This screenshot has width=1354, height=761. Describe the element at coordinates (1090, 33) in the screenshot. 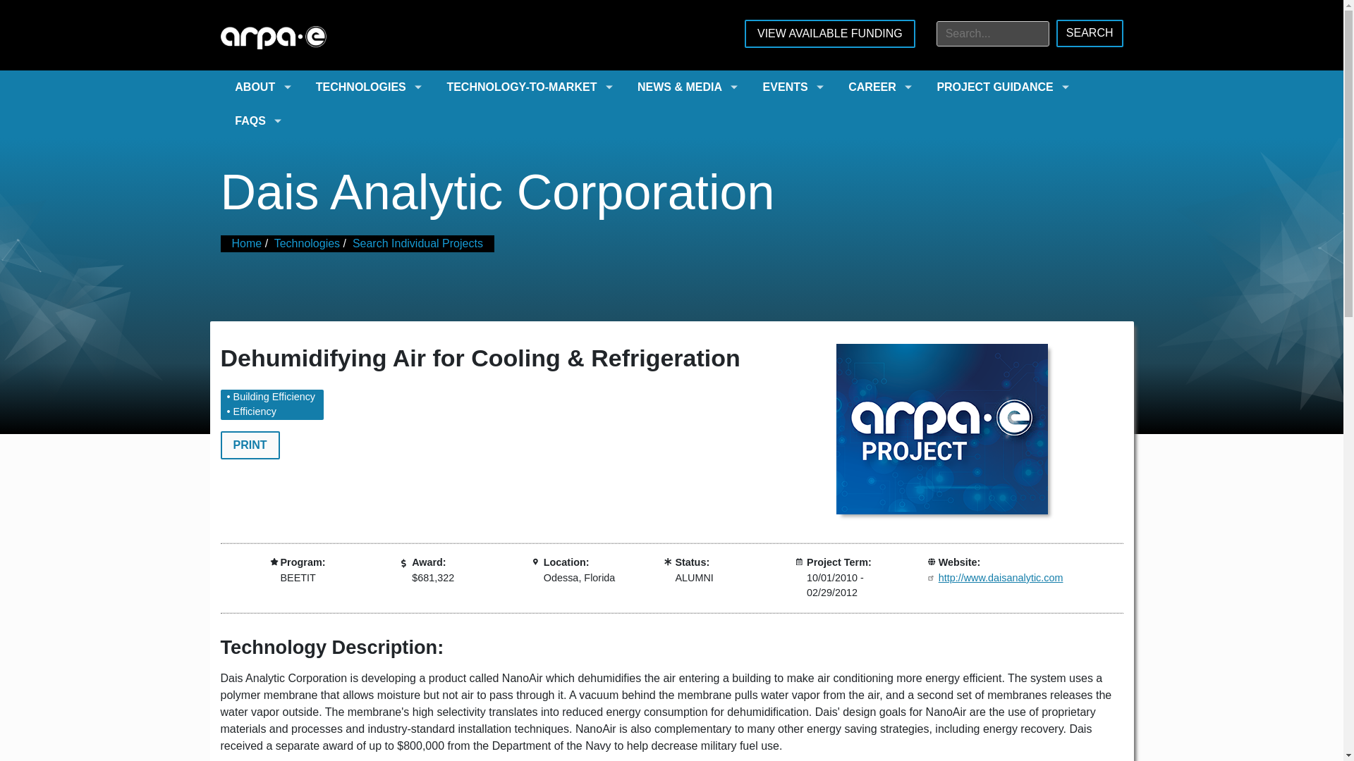

I see `Search` at that location.